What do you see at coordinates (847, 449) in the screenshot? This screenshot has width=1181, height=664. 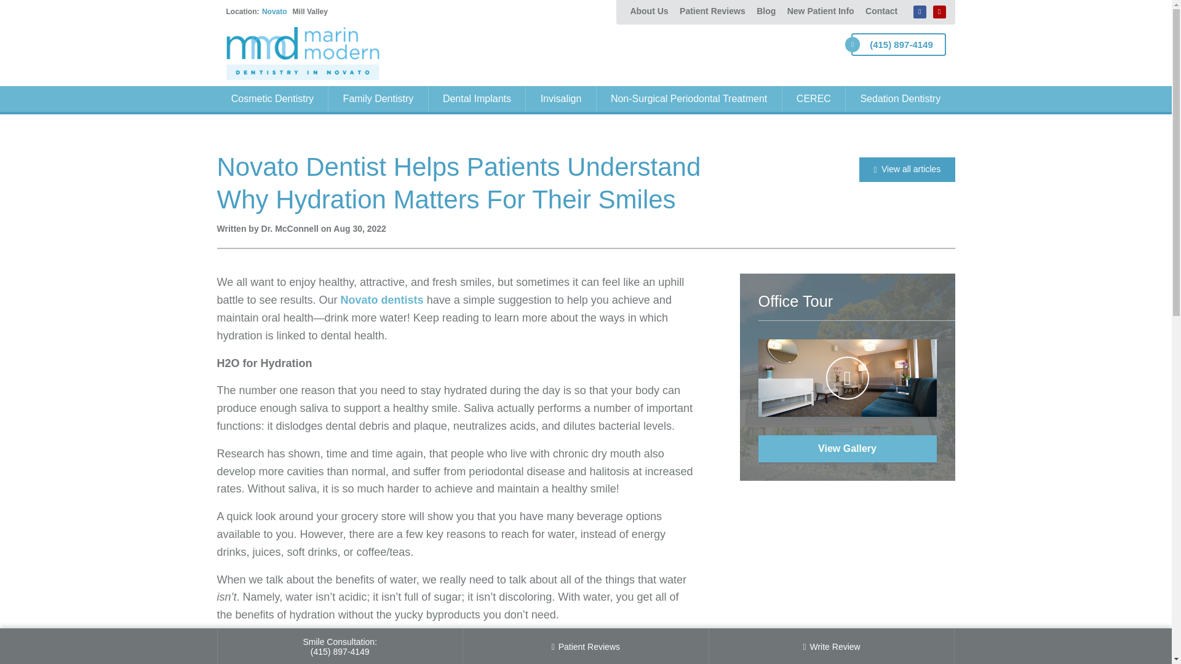 I see `View Gallery` at bounding box center [847, 449].